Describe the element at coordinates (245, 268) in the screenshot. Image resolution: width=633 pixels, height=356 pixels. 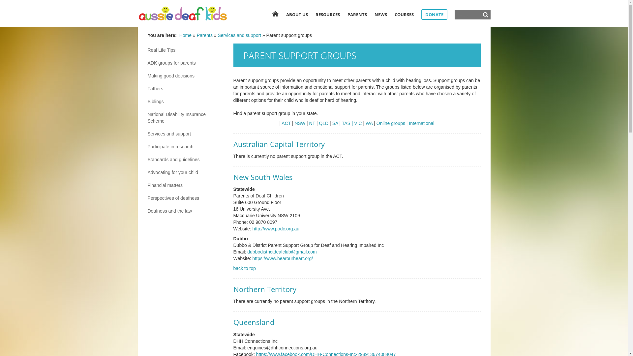
I see `back to top` at that location.